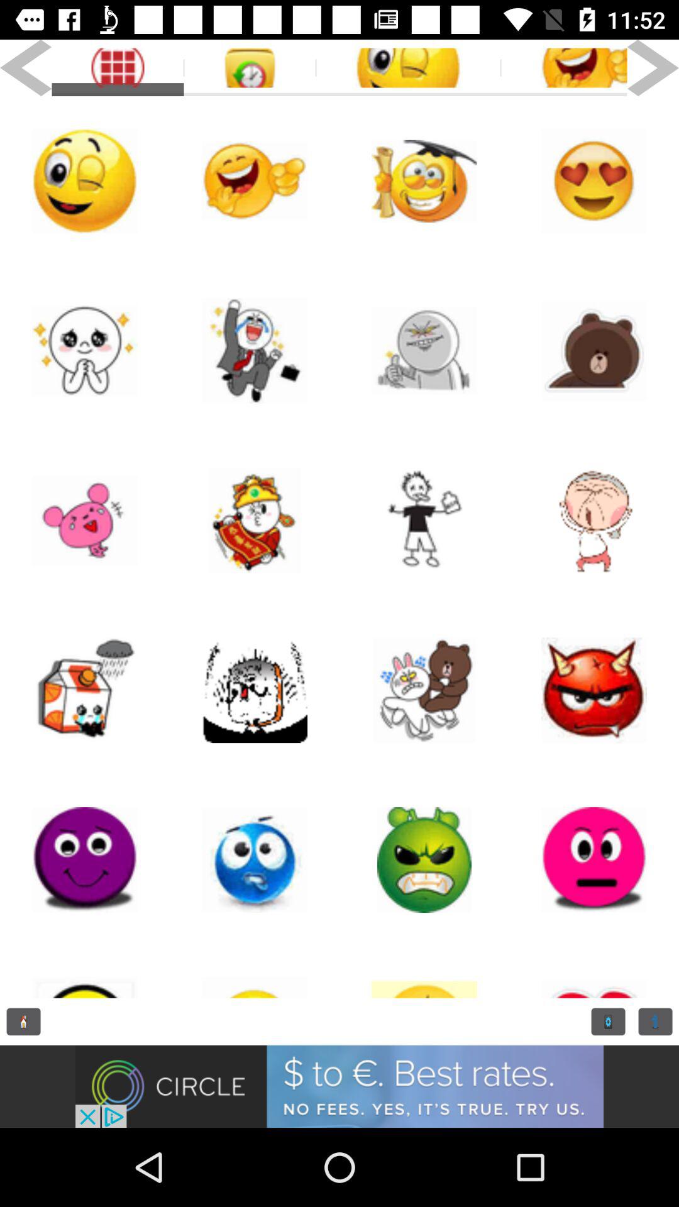 This screenshot has width=679, height=1207. Describe the element at coordinates (594, 521) in the screenshot. I see `smiley option` at that location.